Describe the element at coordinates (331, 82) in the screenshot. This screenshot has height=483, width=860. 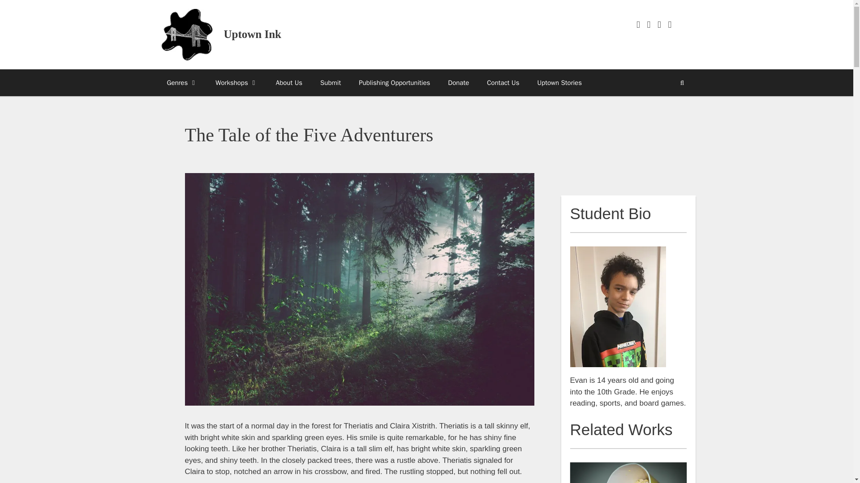
I see `Submit` at that location.